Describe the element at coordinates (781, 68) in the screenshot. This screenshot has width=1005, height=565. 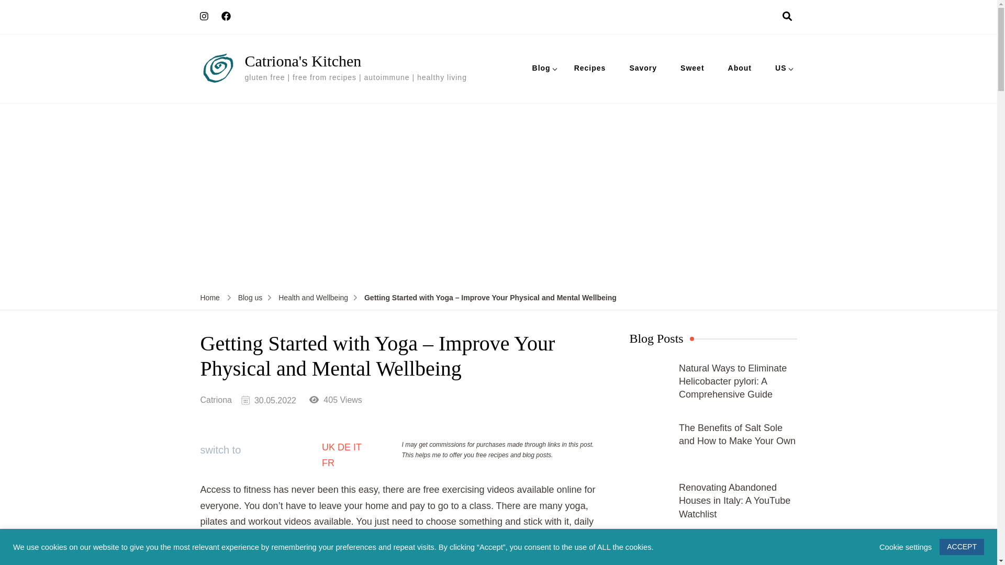
I see `US` at that location.